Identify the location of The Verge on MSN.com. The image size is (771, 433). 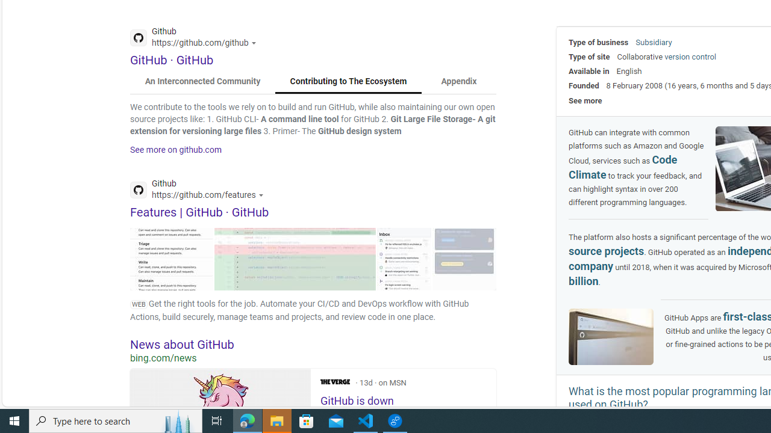
(335, 381).